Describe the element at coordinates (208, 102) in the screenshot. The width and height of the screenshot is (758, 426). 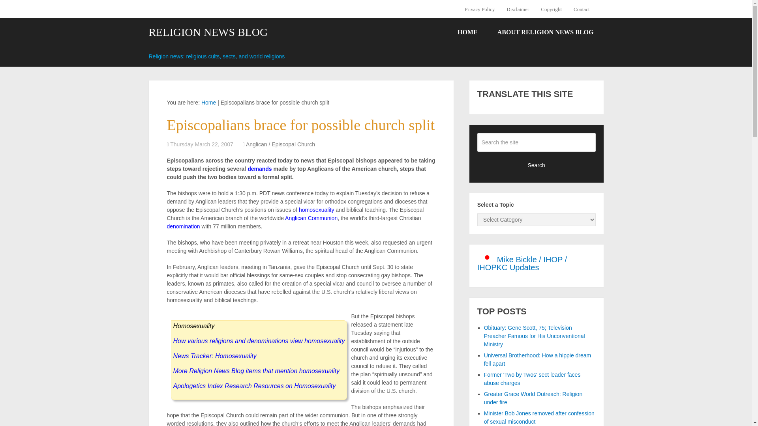
I see `Home` at that location.